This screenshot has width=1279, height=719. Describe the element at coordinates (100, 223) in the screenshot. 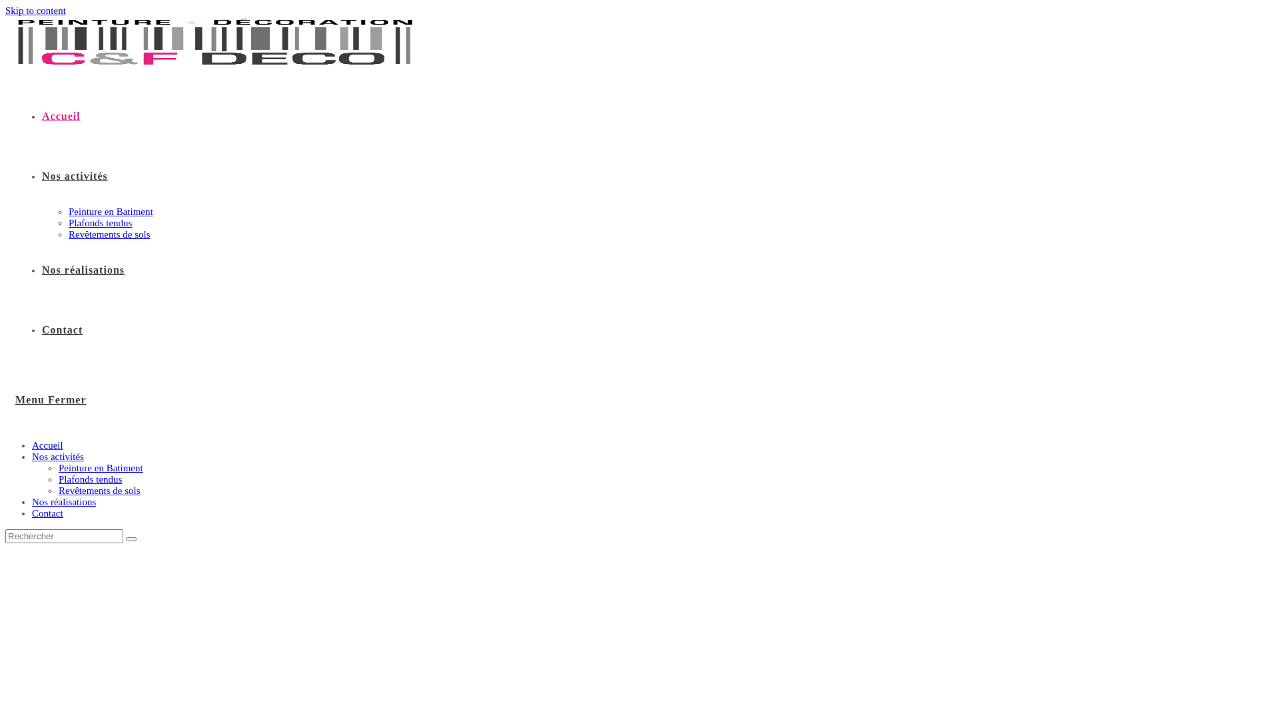

I see `Plafonds tendus` at that location.